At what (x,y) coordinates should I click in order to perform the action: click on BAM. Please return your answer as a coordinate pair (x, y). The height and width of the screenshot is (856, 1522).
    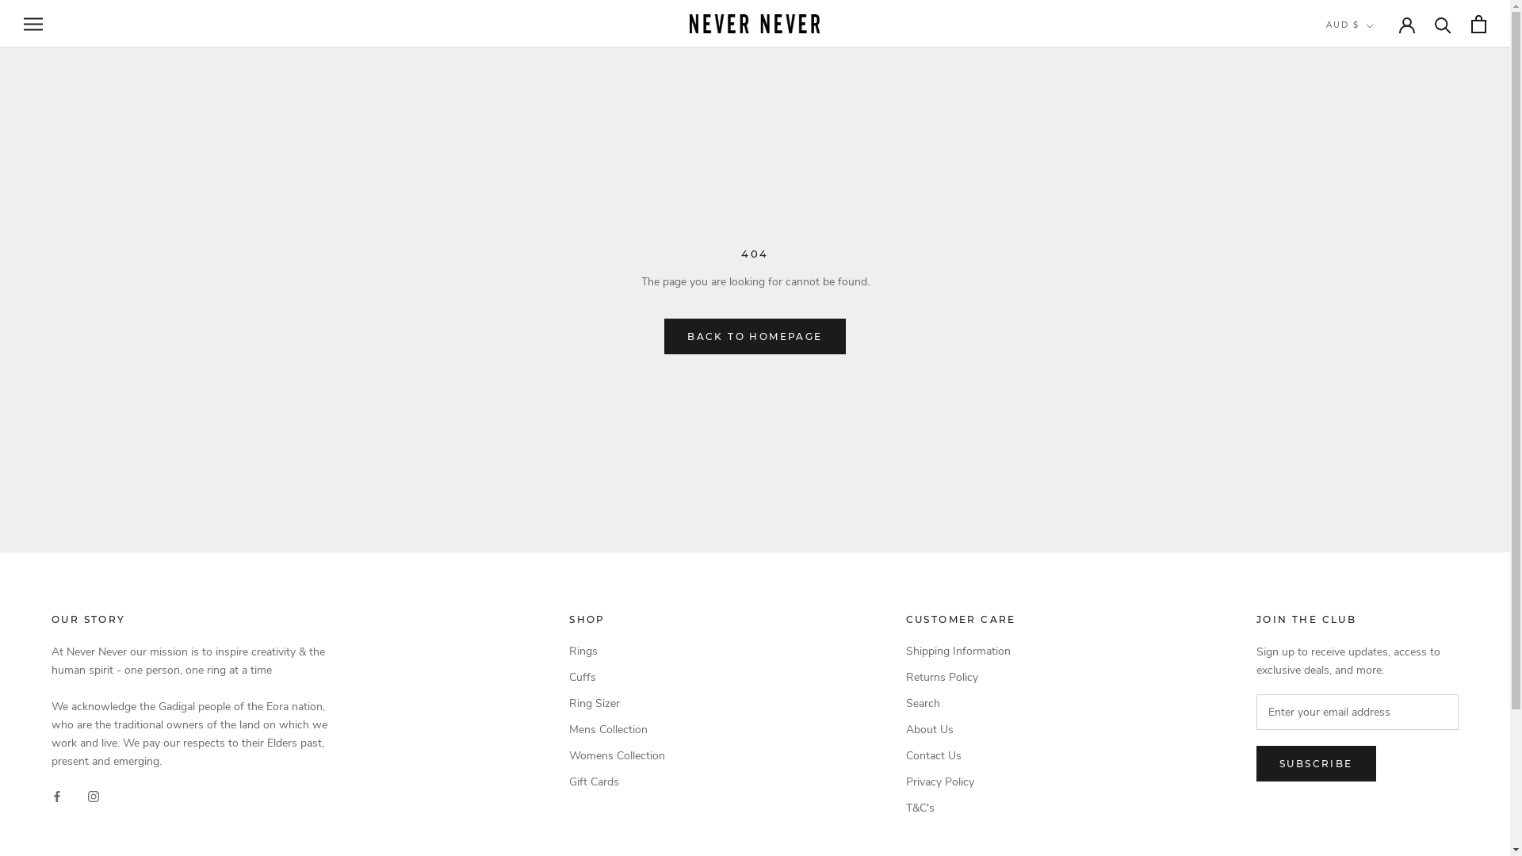
    Looking at the image, I should click on (1378, 227).